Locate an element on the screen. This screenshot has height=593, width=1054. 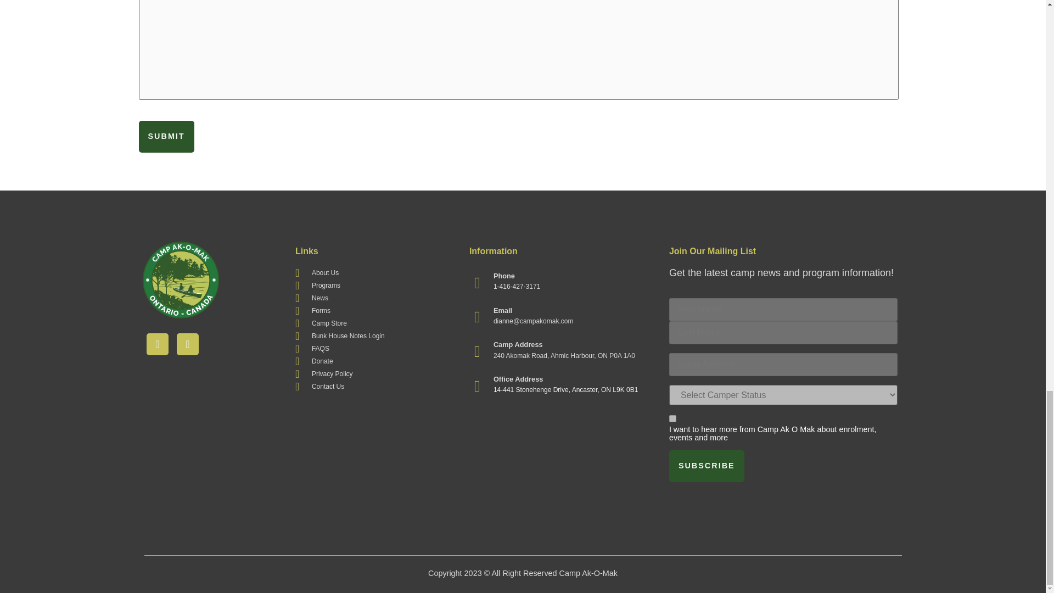
Camp Store is located at coordinates (374, 323).